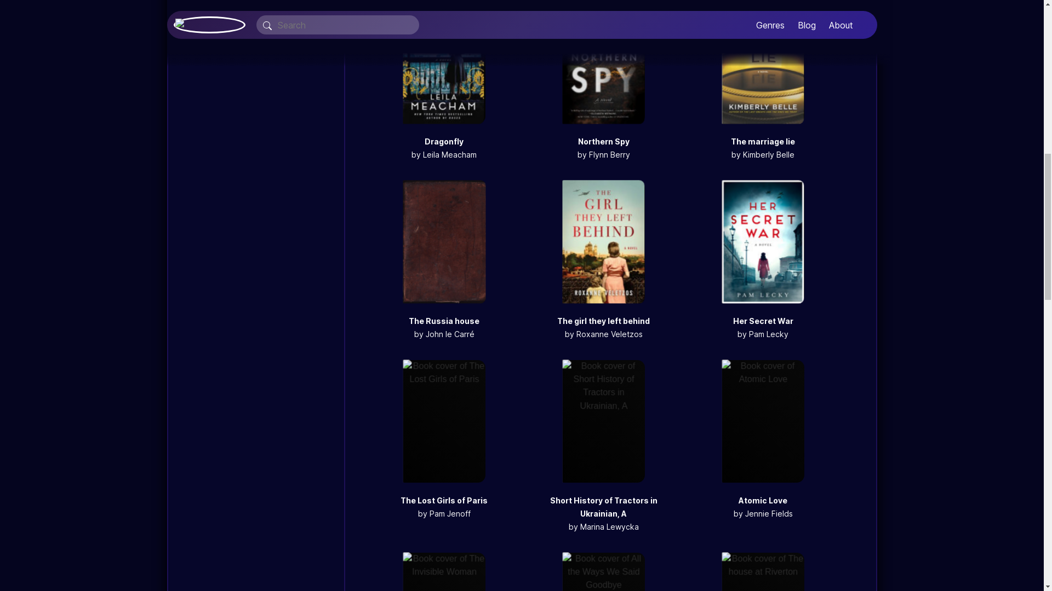 Image resolution: width=1052 pixels, height=591 pixels. I want to click on The Russia house, so click(444, 321).